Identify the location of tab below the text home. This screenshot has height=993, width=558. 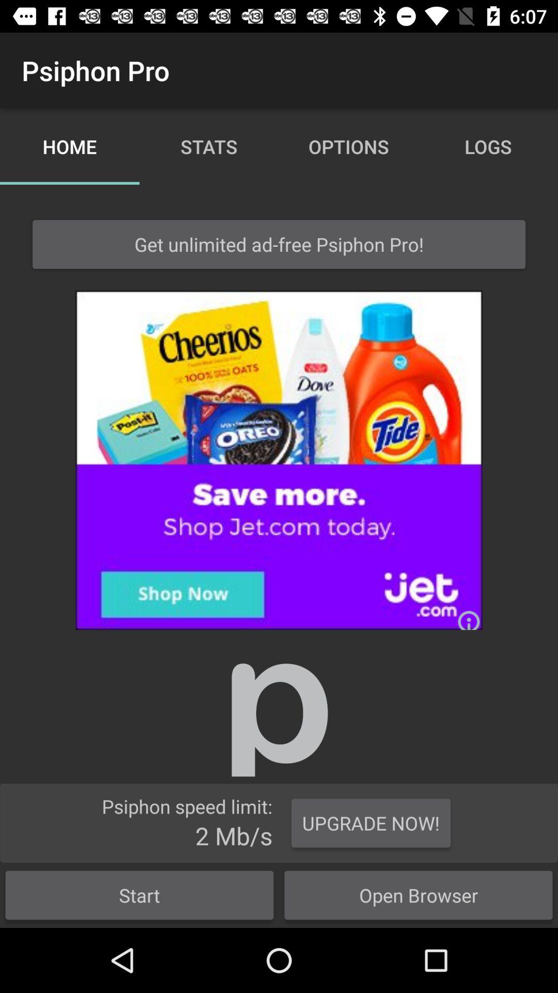
(279, 244).